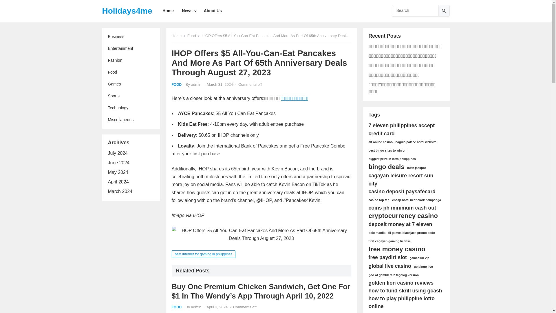  I want to click on Technology, so click(131, 108).